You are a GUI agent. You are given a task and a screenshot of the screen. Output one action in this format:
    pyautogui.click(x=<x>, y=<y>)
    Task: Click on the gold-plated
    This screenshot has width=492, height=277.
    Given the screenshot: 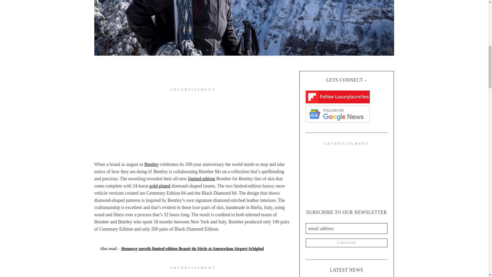 What is the action you would take?
    pyautogui.click(x=159, y=186)
    